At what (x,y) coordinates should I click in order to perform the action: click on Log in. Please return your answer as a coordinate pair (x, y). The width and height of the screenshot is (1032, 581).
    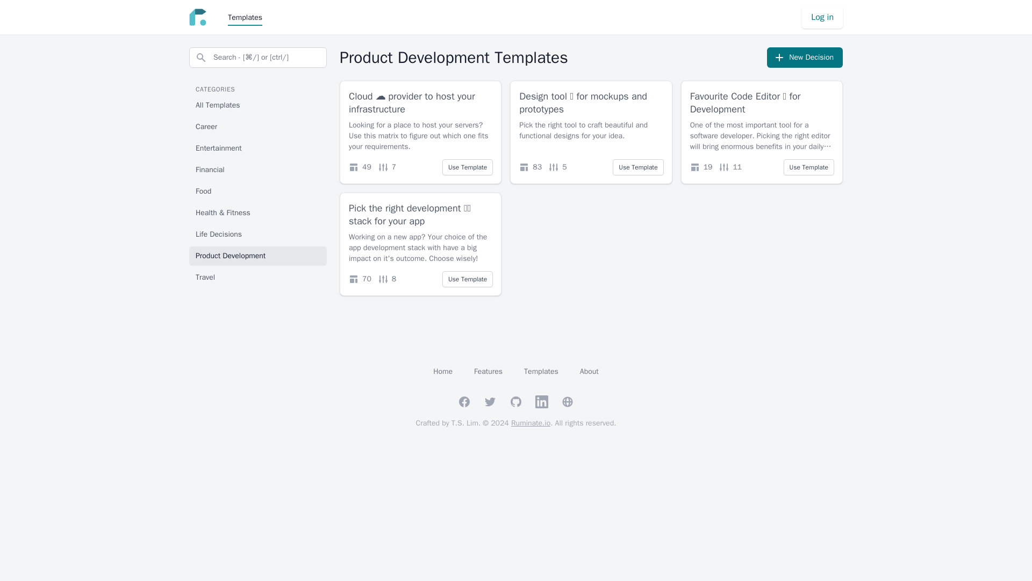
    Looking at the image, I should click on (822, 17).